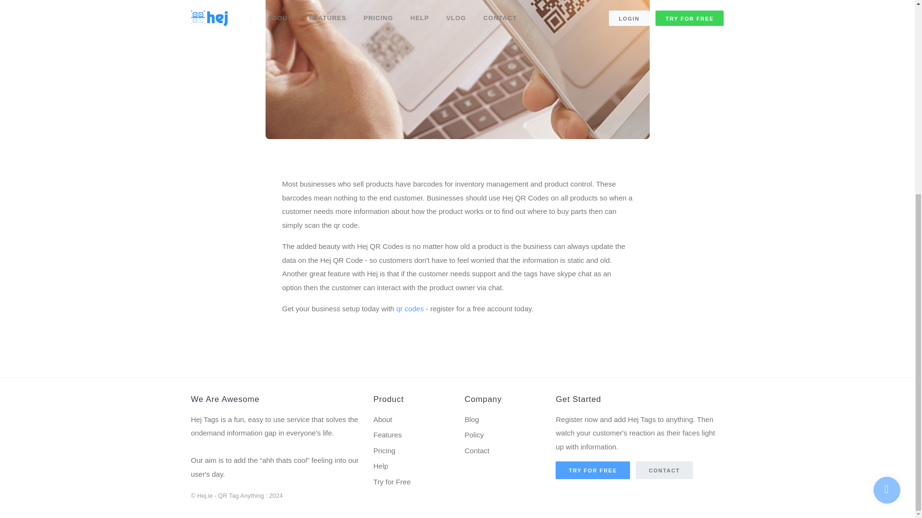 The height and width of the screenshot is (518, 922). I want to click on Pricing, so click(411, 451).